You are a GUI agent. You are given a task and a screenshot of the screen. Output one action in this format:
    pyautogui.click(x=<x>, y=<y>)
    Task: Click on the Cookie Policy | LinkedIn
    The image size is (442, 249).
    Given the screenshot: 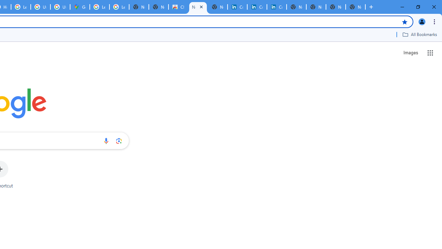 What is the action you would take?
    pyautogui.click(x=237, y=7)
    